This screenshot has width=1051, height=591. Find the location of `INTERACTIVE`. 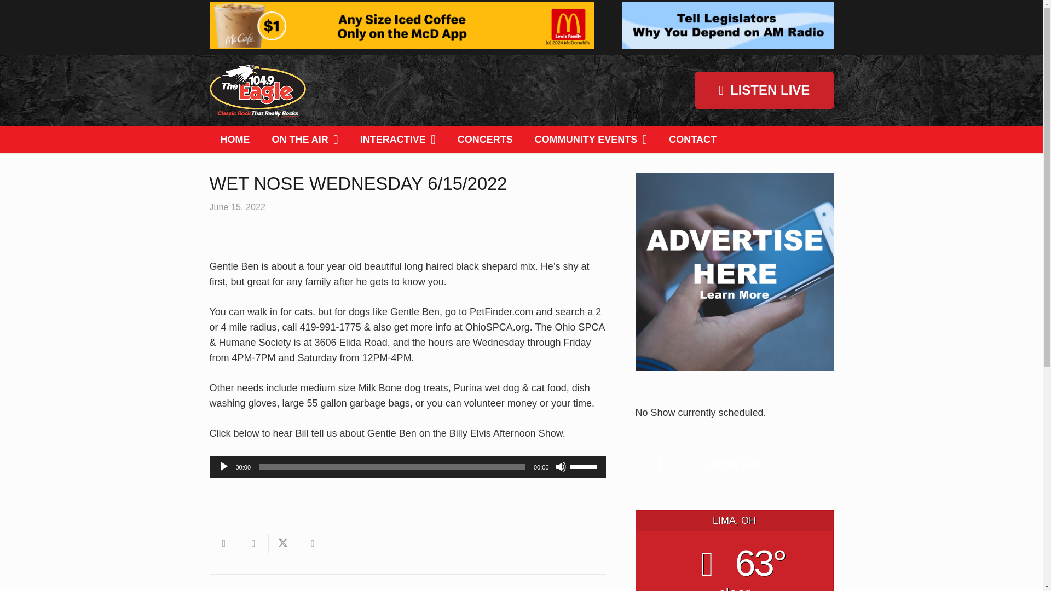

INTERACTIVE is located at coordinates (397, 139).